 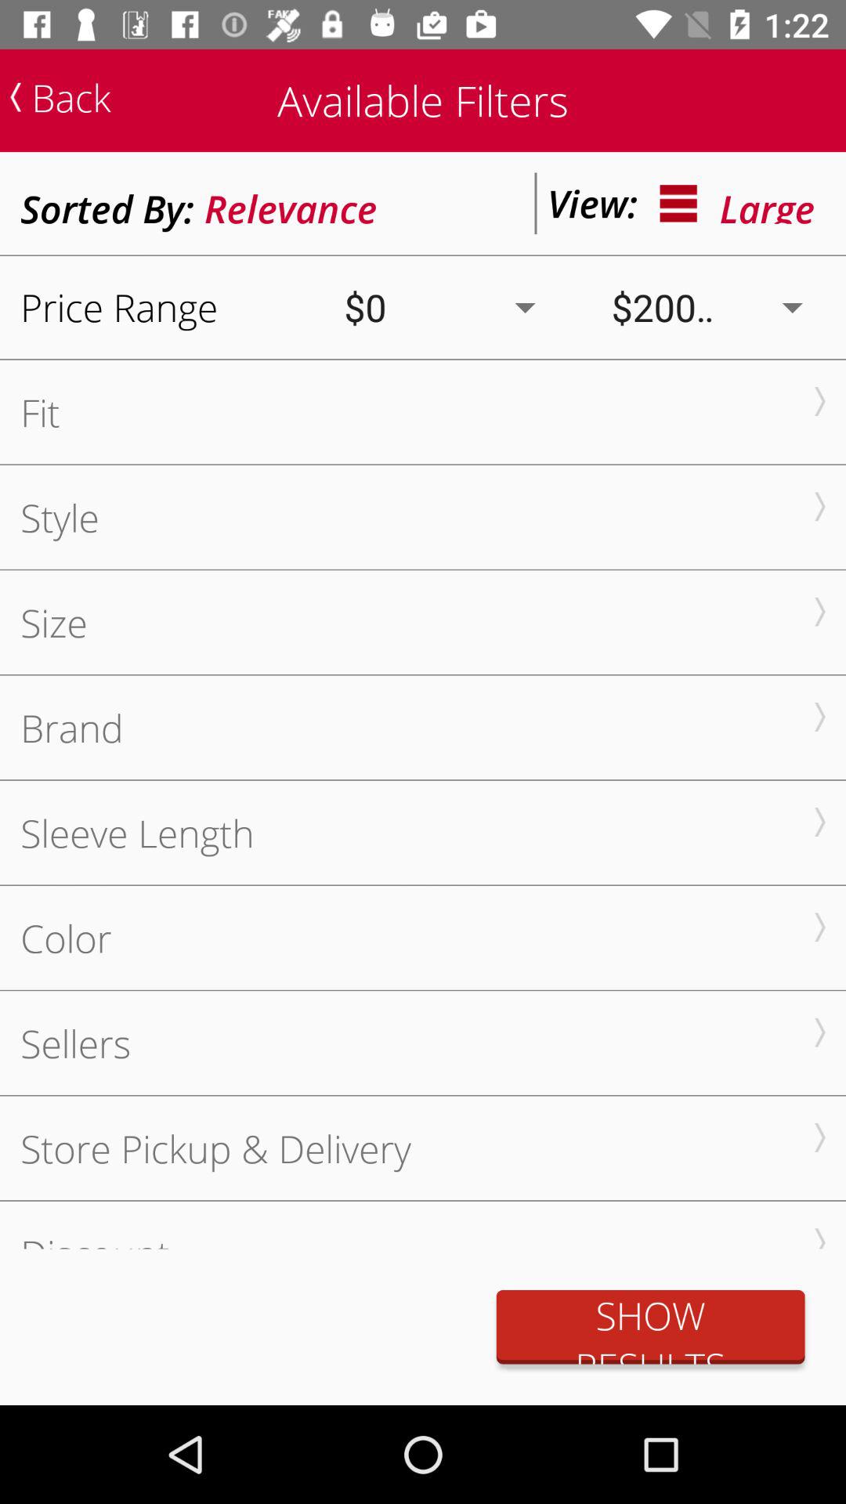 What do you see at coordinates (291, 204) in the screenshot?
I see `press icon next to the sorted by: icon` at bounding box center [291, 204].